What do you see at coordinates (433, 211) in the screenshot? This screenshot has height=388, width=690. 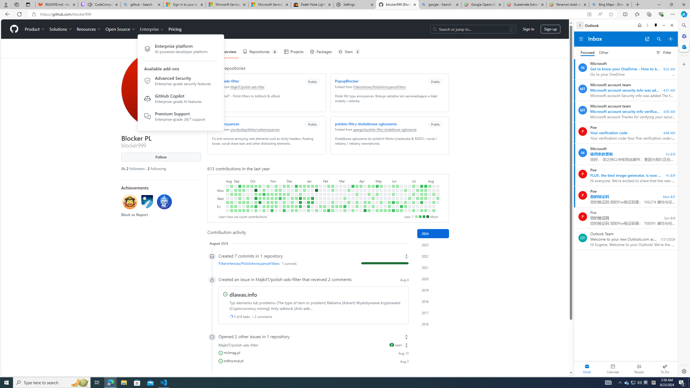 I see `1 contribution on August 17th.` at bounding box center [433, 211].